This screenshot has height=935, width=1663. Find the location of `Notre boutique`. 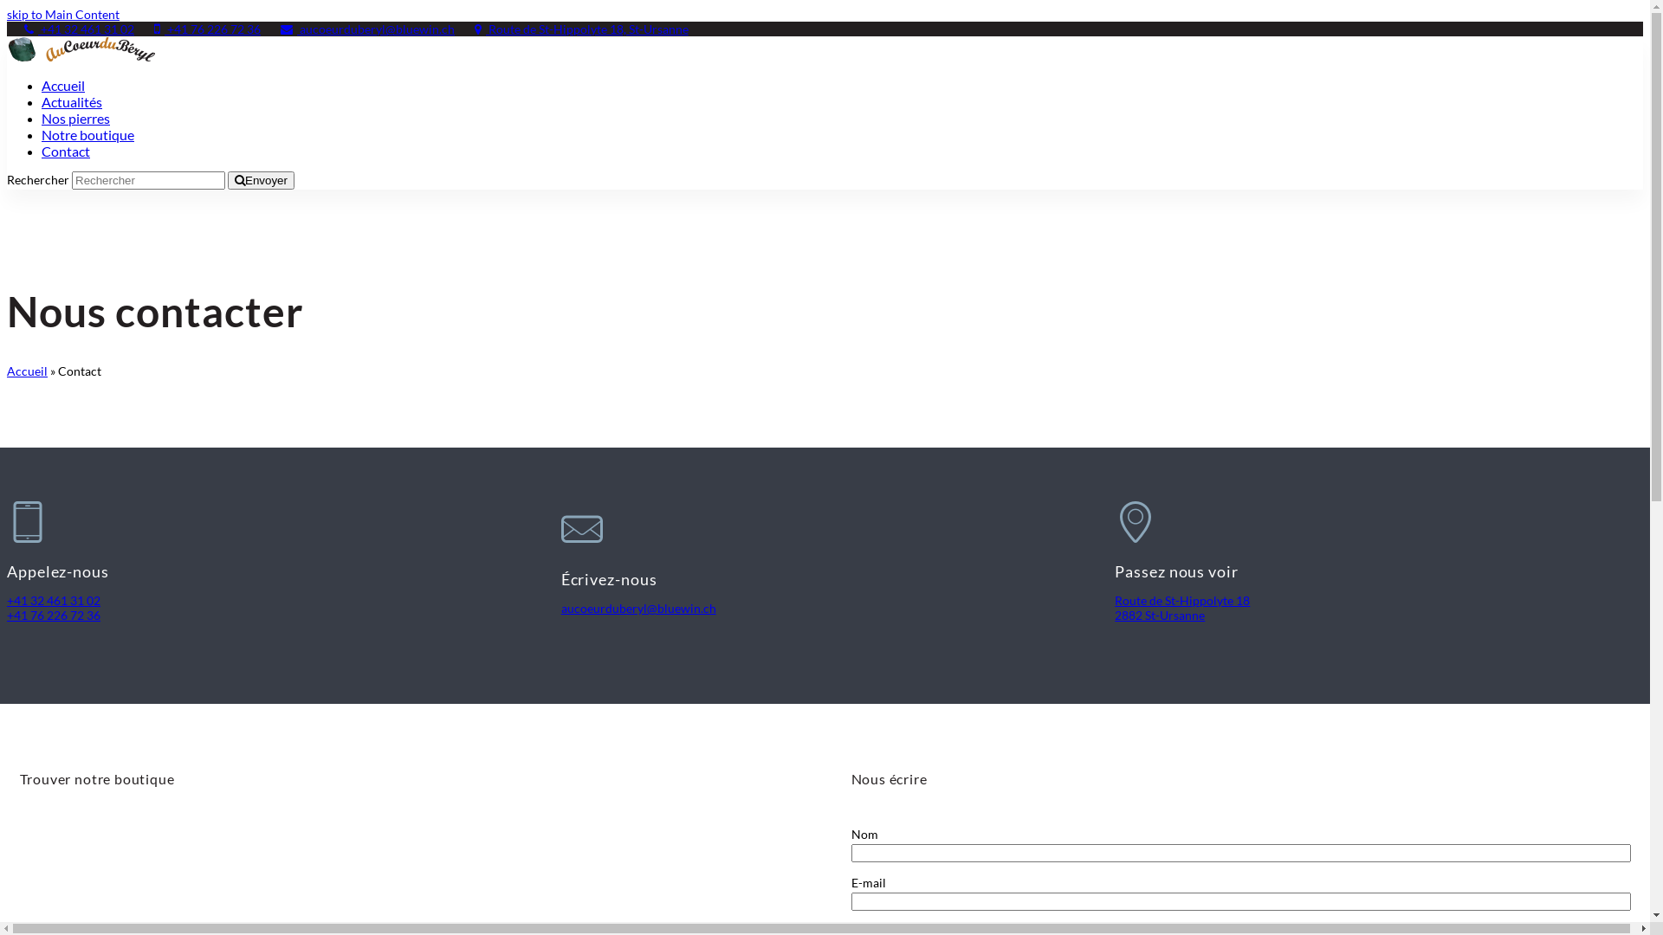

Notre boutique is located at coordinates (88, 135).